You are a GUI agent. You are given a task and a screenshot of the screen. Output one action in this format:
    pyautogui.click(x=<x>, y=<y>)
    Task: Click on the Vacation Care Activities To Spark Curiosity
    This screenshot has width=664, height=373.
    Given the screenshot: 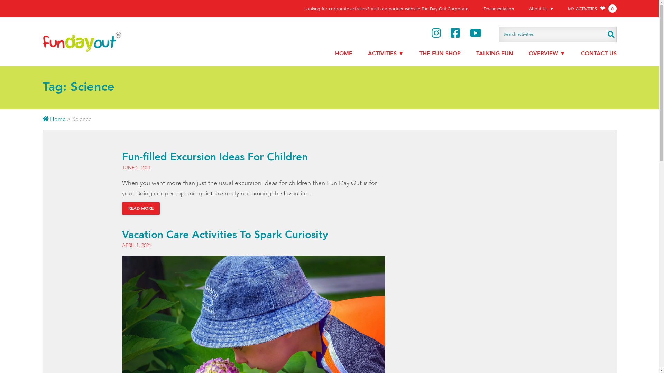 What is the action you would take?
    pyautogui.click(x=225, y=235)
    